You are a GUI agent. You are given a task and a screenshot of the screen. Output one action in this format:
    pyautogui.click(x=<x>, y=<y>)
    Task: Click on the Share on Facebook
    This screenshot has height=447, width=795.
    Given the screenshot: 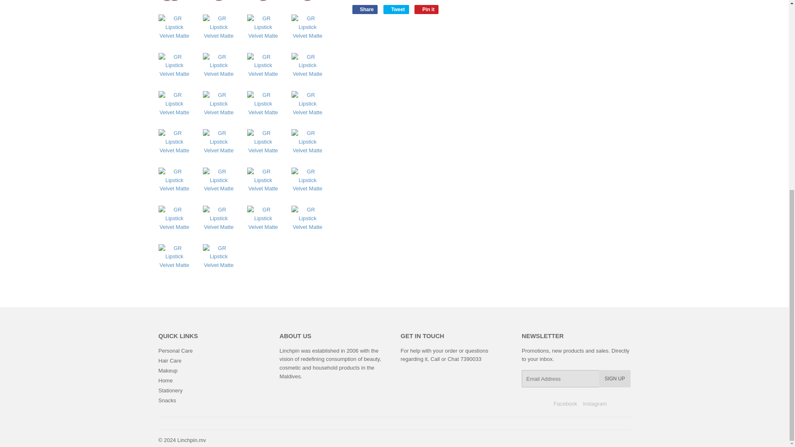 What is the action you would take?
    pyautogui.click(x=365, y=9)
    